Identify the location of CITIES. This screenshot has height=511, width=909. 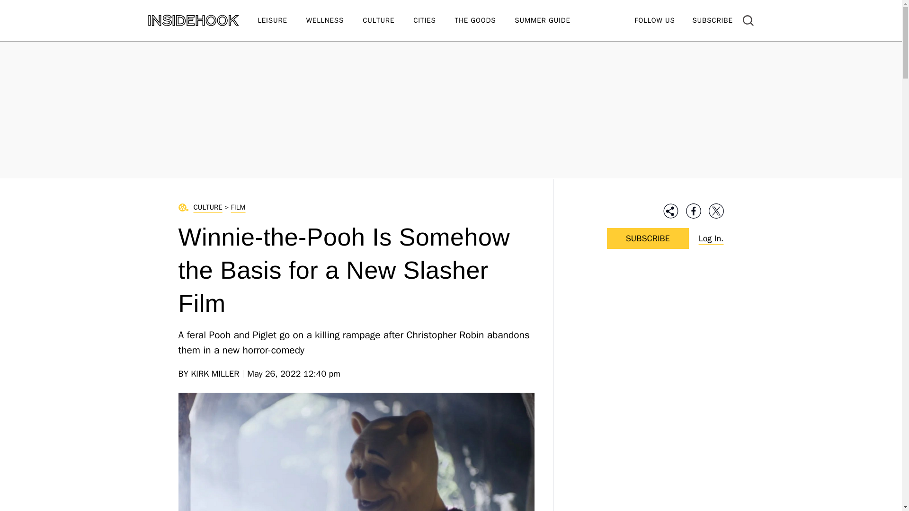
(434, 21).